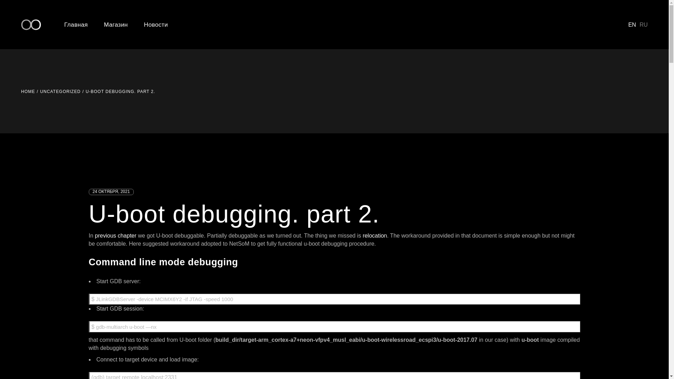 The width and height of the screenshot is (674, 379). Describe the element at coordinates (632, 25) in the screenshot. I see `EN` at that location.